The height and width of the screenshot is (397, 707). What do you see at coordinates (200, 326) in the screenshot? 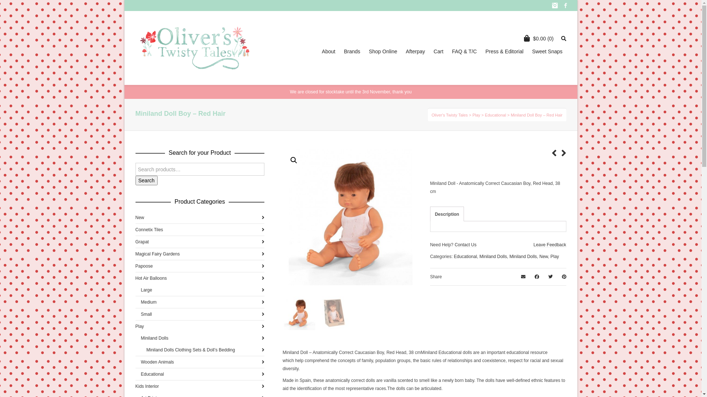
I see `Play` at bounding box center [200, 326].